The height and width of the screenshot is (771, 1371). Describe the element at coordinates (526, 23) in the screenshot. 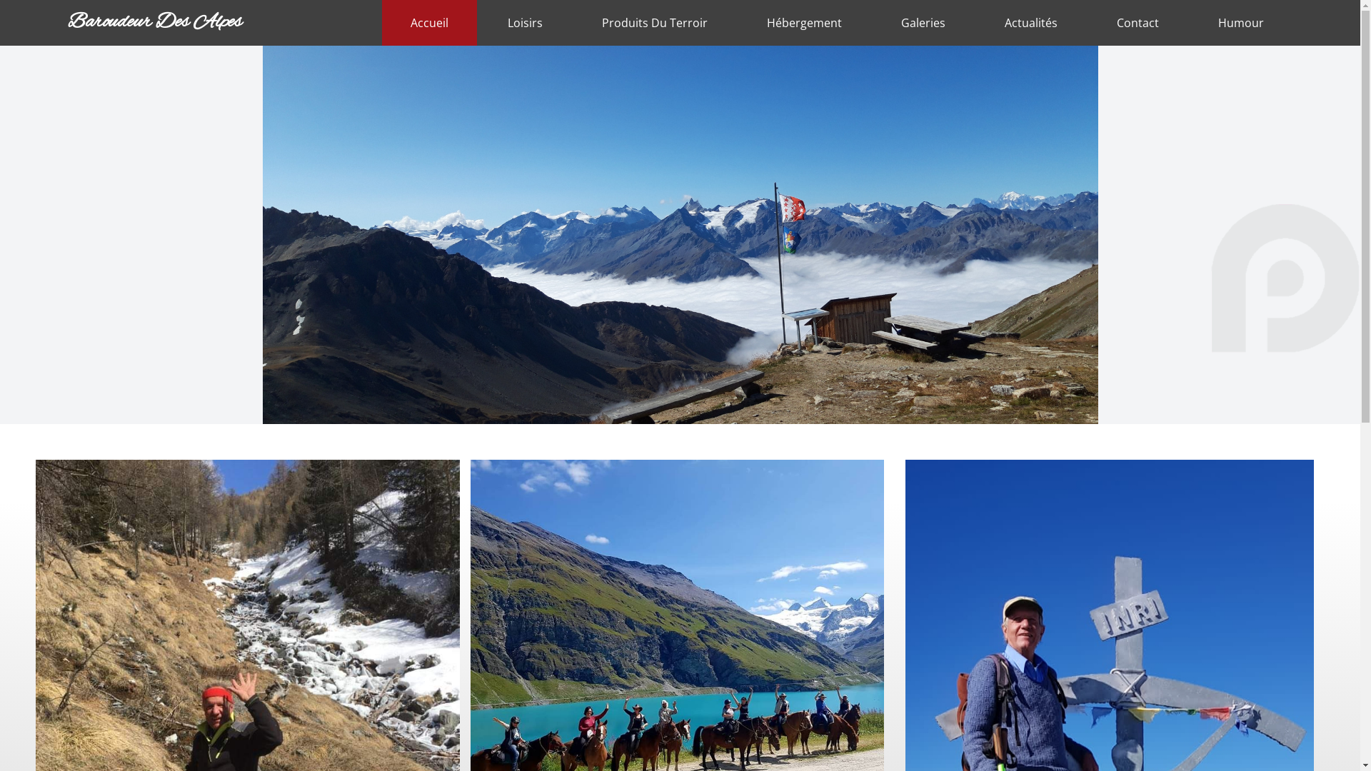

I see `Loisirs` at that location.